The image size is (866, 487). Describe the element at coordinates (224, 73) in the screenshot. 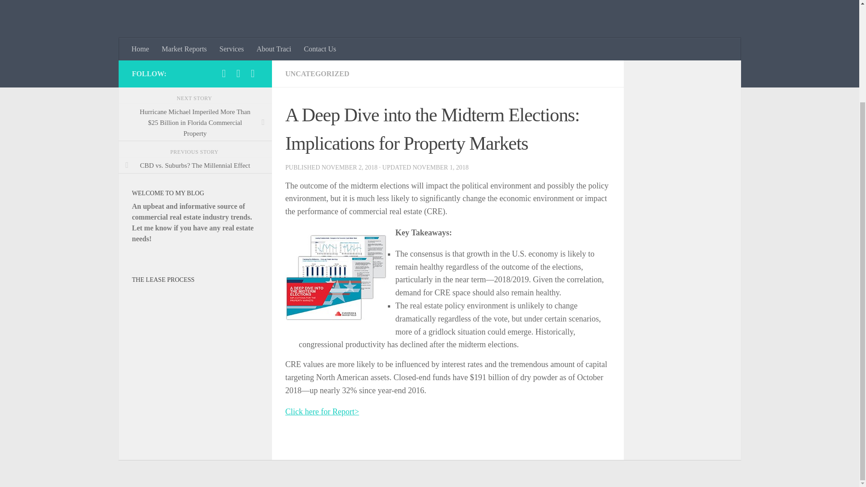

I see `Follow us on Linkedin` at that location.